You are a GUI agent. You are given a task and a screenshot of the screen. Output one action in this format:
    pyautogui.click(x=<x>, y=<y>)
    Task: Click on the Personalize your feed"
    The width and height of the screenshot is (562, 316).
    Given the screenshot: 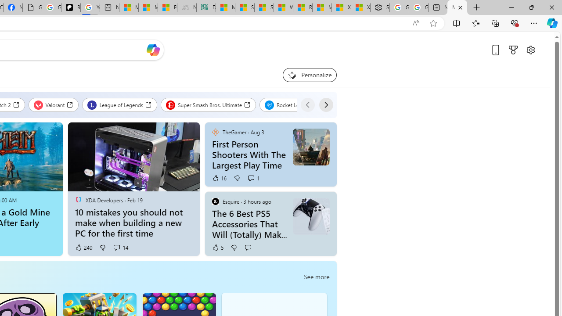 What is the action you would take?
    pyautogui.click(x=309, y=75)
    